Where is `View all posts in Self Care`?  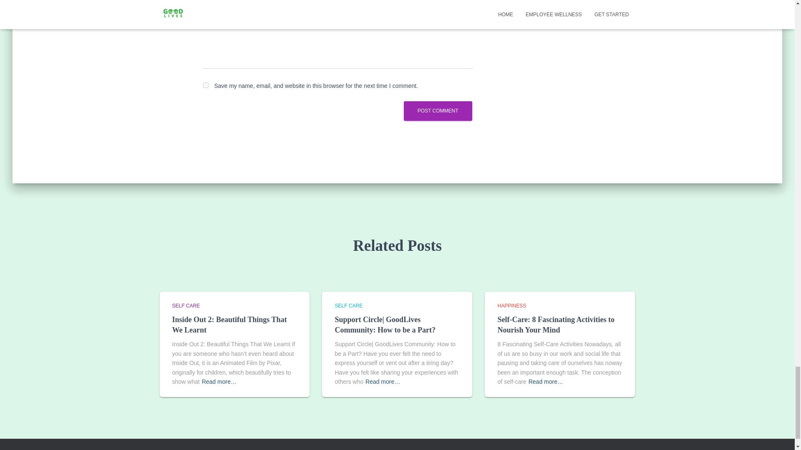
View all posts in Self Care is located at coordinates (186, 305).